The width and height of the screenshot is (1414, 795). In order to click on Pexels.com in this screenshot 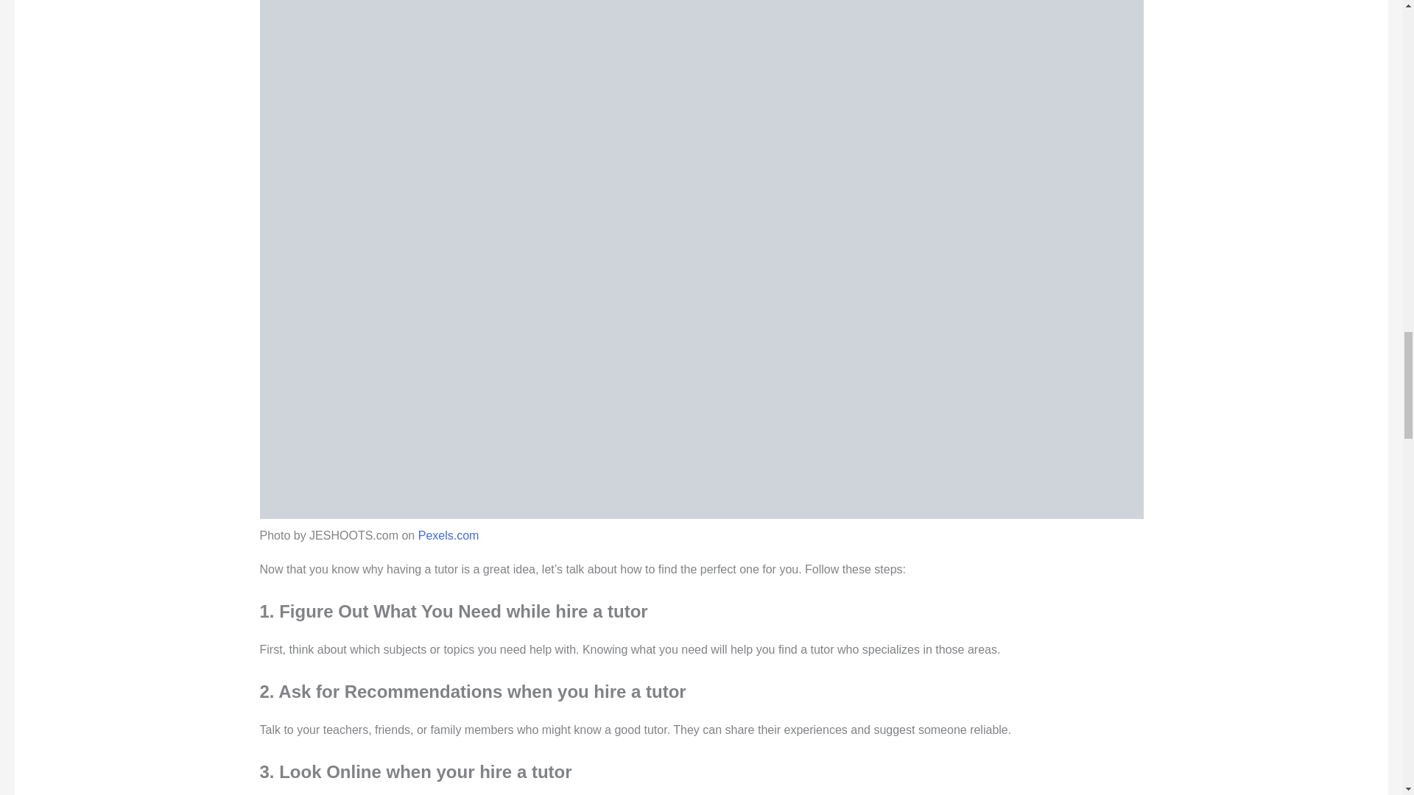, I will do `click(449, 535)`.